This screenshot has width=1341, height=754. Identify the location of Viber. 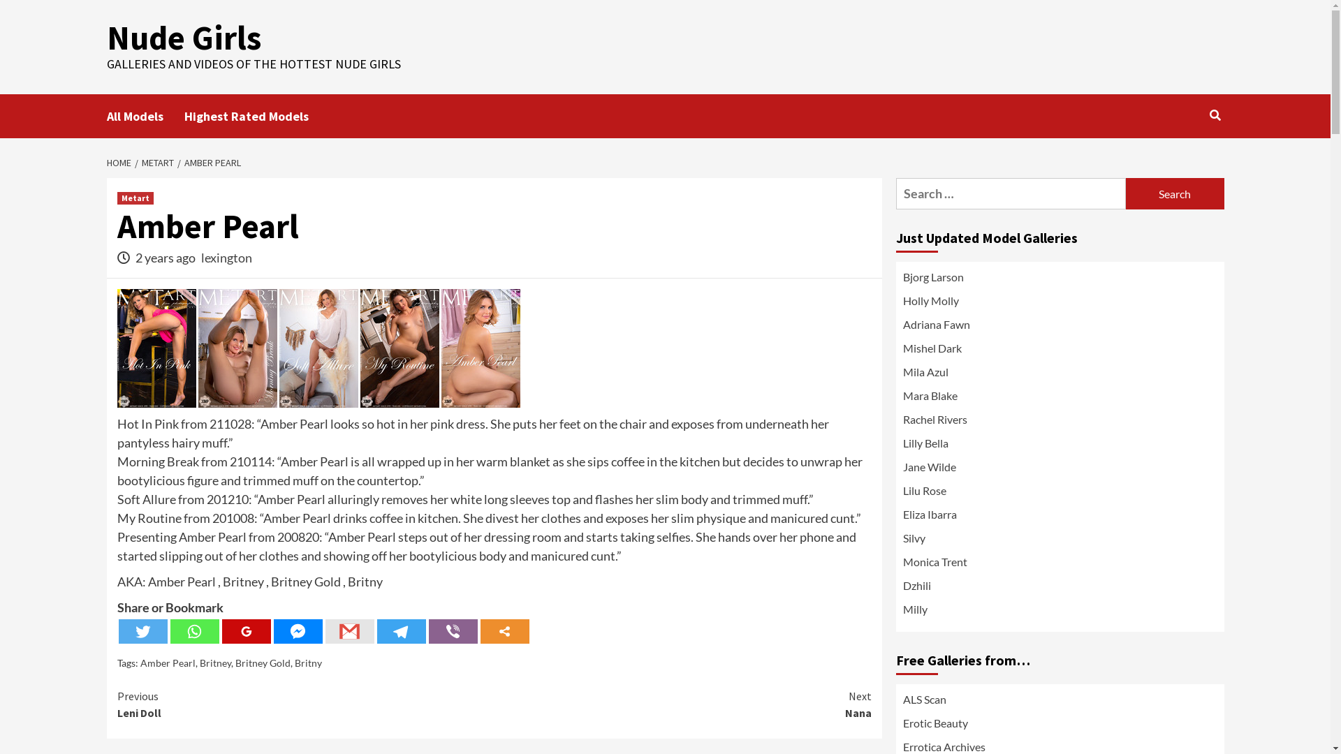
(453, 631).